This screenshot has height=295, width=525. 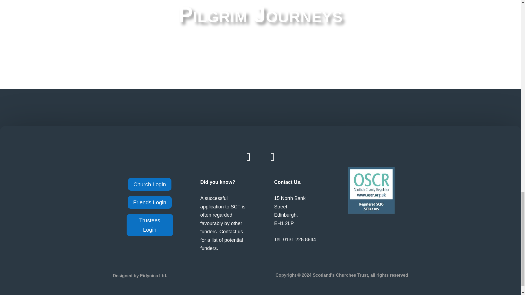 What do you see at coordinates (371, 190) in the screenshot?
I see `small-blue` at bounding box center [371, 190].